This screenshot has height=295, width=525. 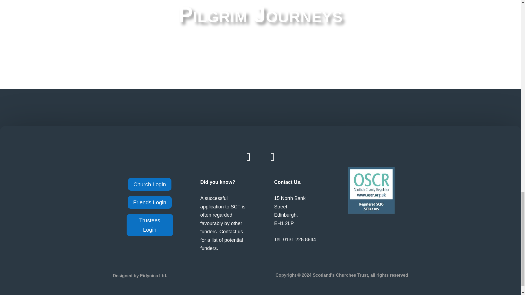 What do you see at coordinates (371, 190) in the screenshot?
I see `small-blue` at bounding box center [371, 190].